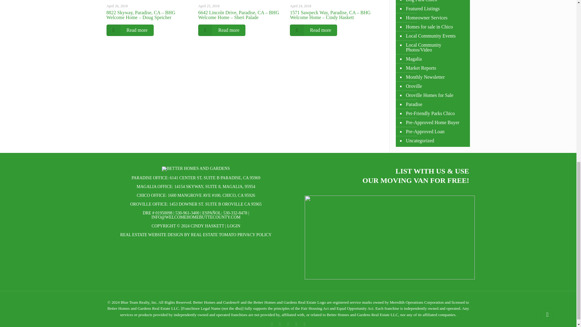  I want to click on Twitter, so click(288, 324).